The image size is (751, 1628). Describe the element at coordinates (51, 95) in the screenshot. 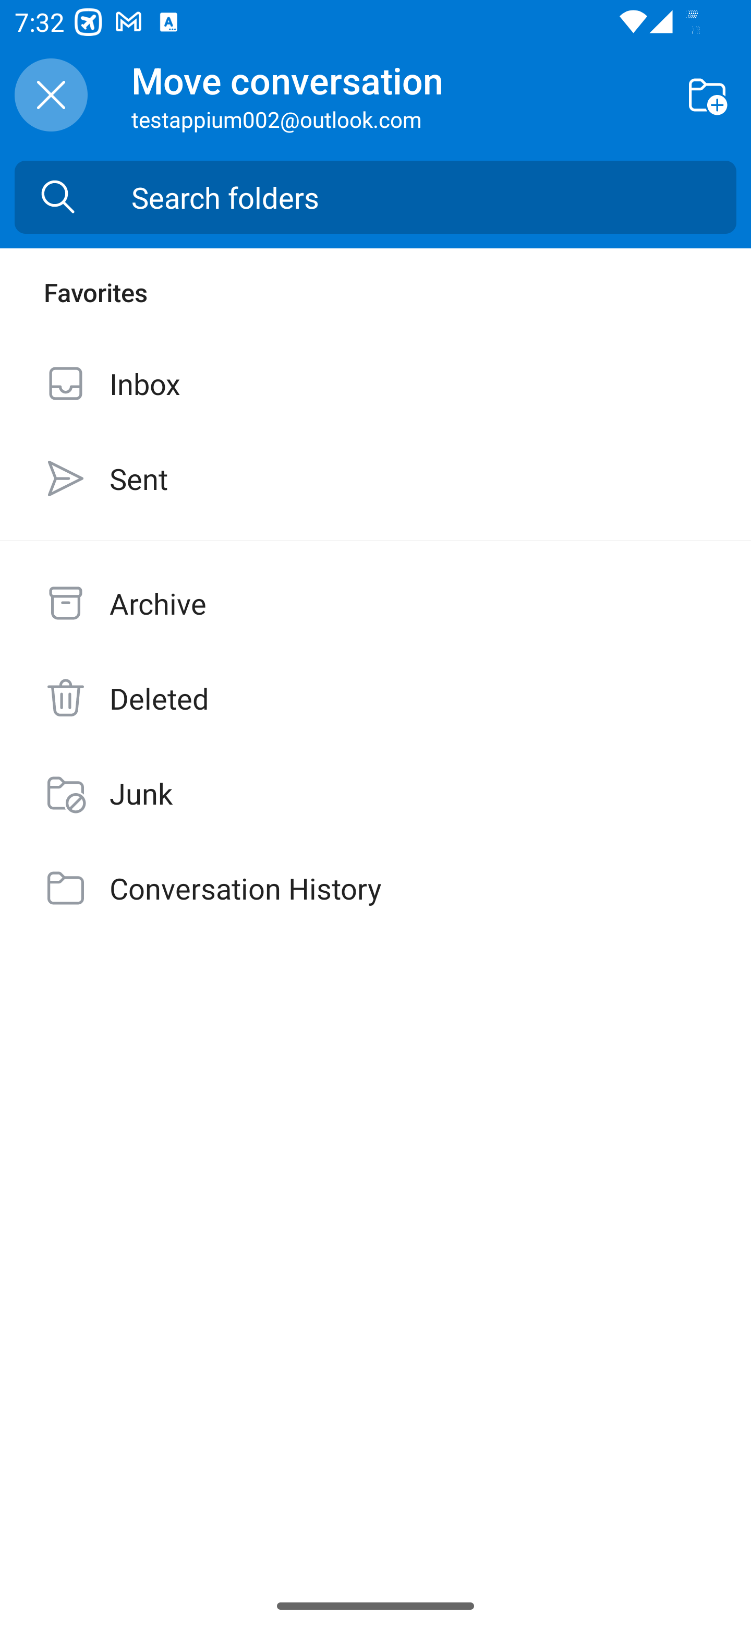

I see `Move conversation, Cancel` at that location.